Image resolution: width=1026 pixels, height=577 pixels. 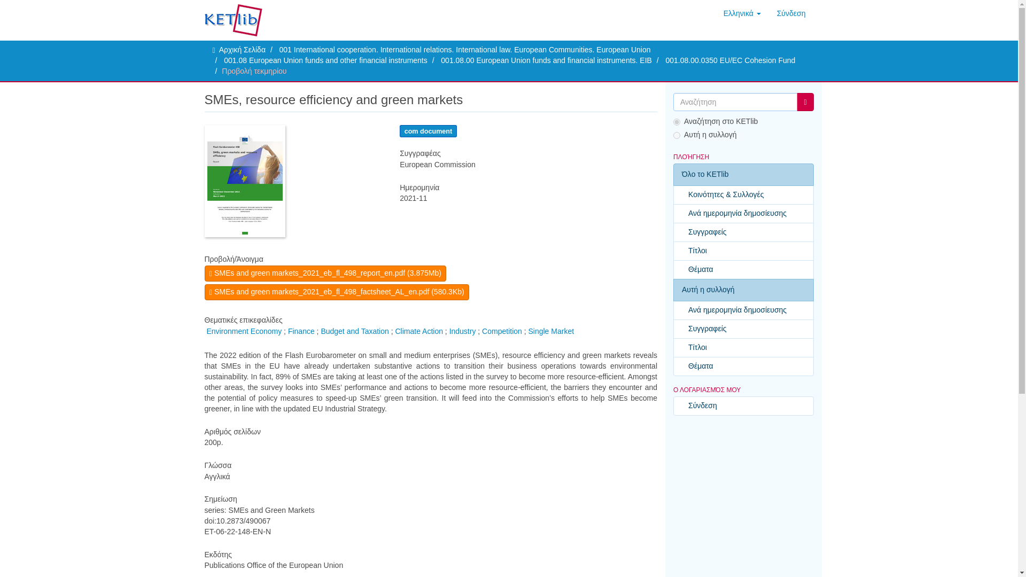 I want to click on Environment Economy, so click(x=244, y=331).